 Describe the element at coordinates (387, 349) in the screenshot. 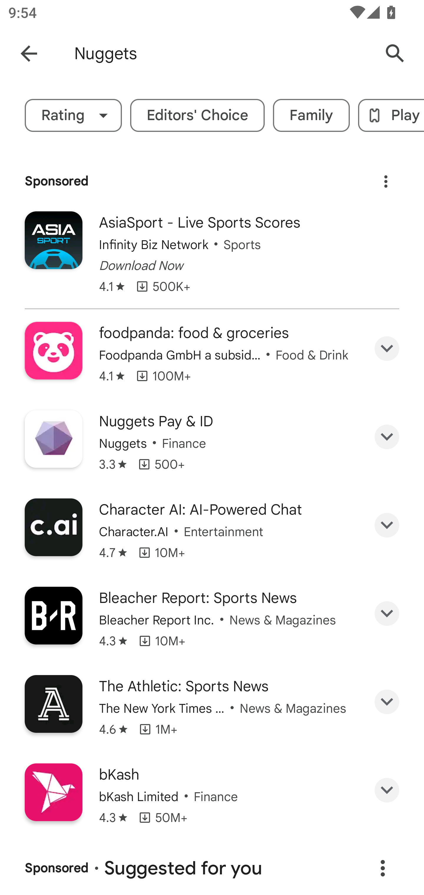

I see `Expand content for foodpanda: food & groceries` at that location.